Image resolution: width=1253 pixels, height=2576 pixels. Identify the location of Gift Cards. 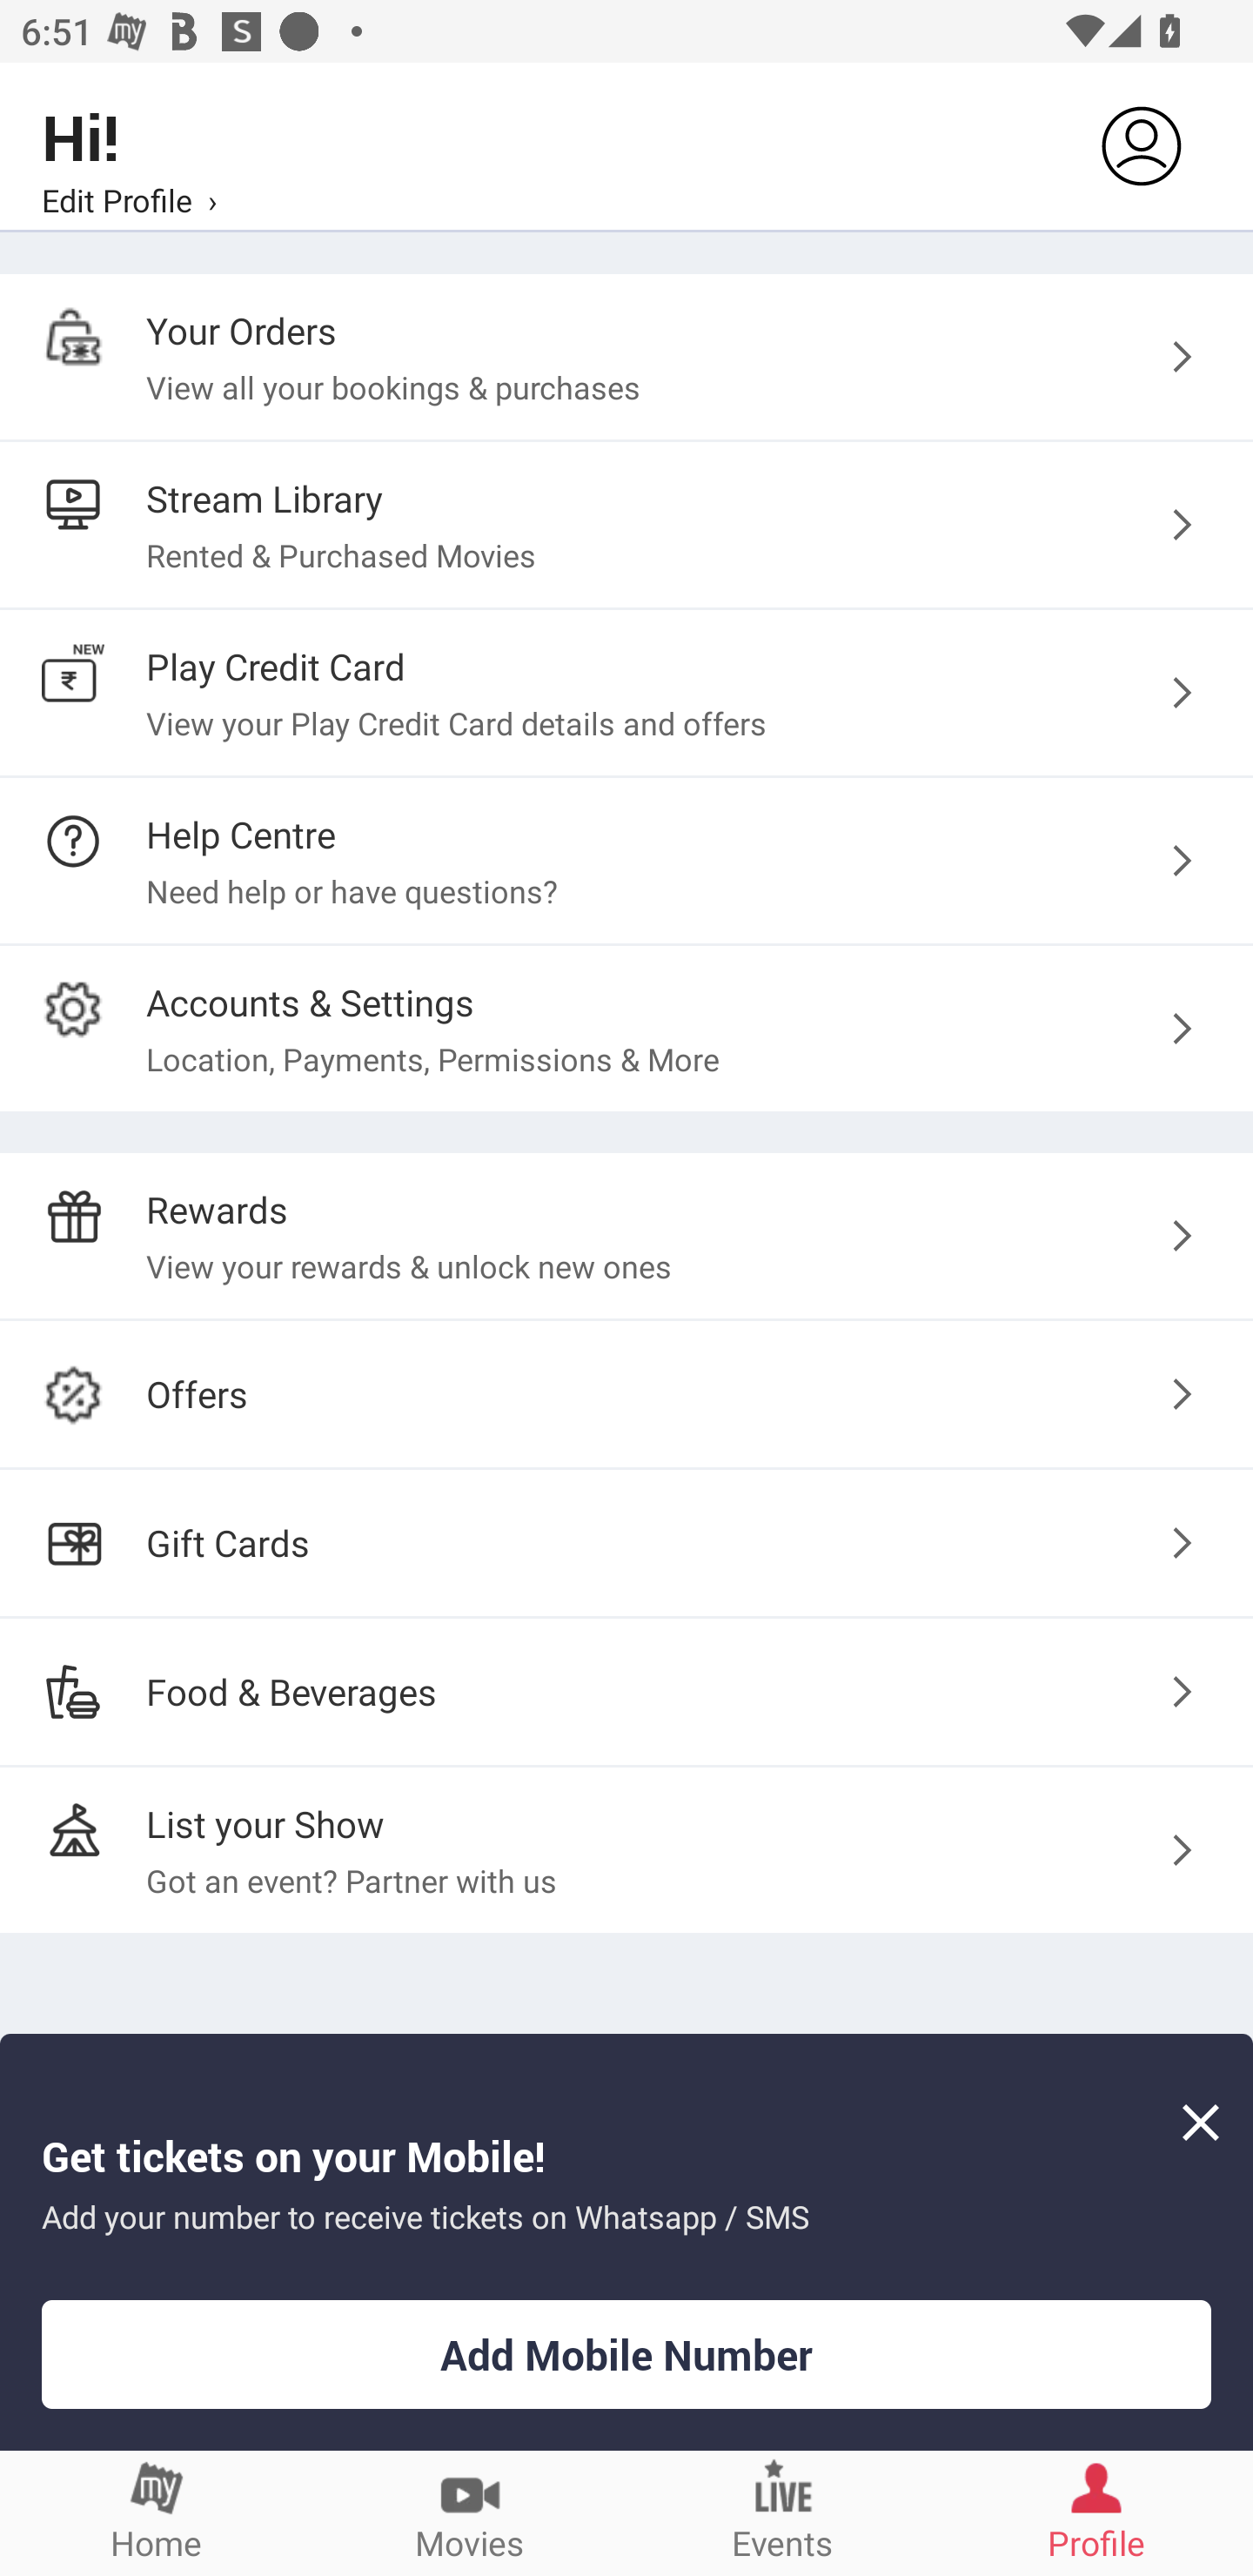
(626, 1542).